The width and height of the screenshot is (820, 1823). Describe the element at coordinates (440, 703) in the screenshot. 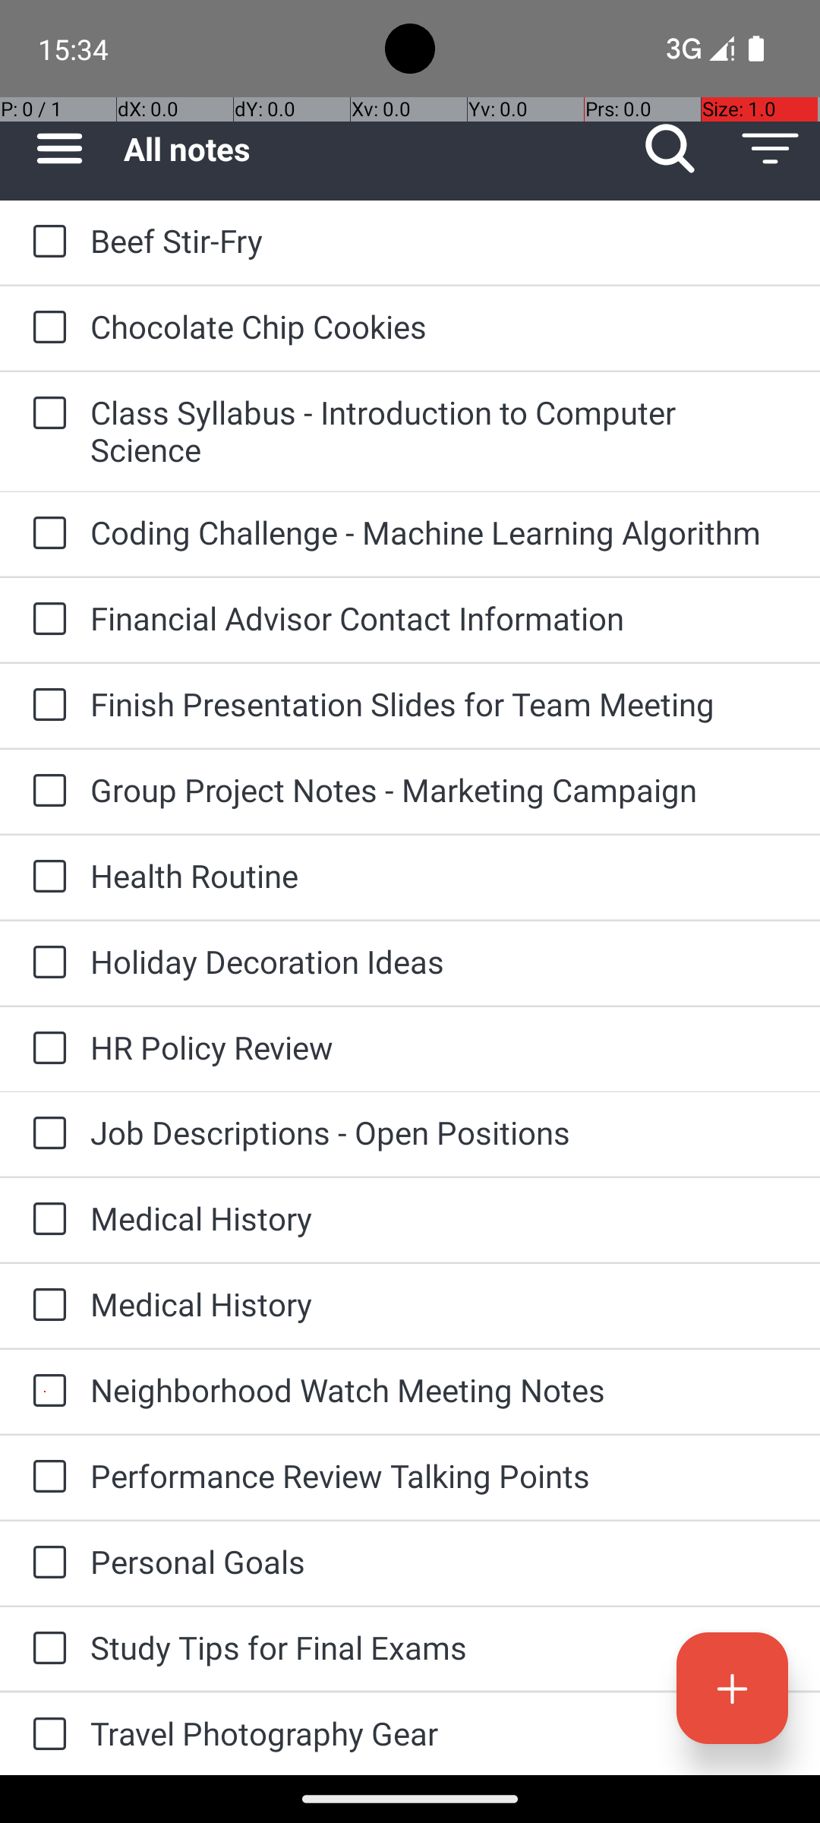

I see `Finish Presentation Slides for Team Meeting` at that location.